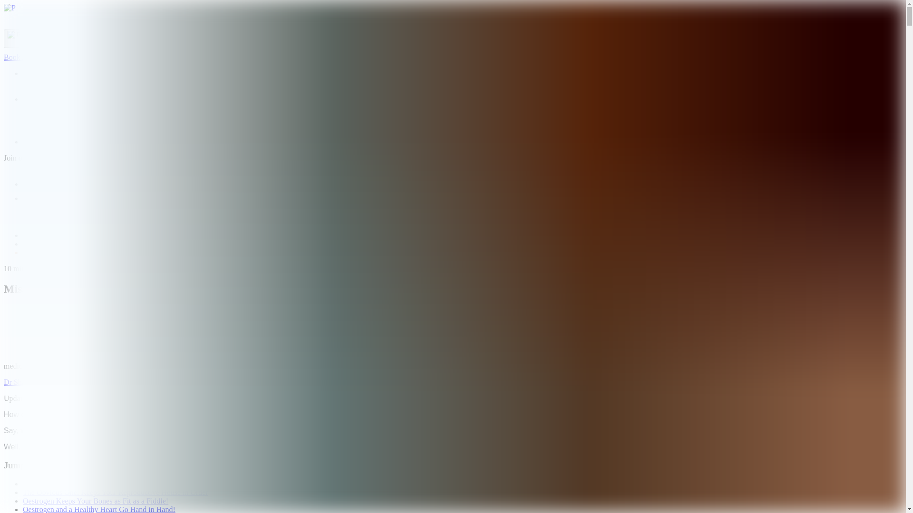  What do you see at coordinates (95, 501) in the screenshot?
I see `Oestrogen Keeps Your Bones as Fit as a Fiddle!` at bounding box center [95, 501].